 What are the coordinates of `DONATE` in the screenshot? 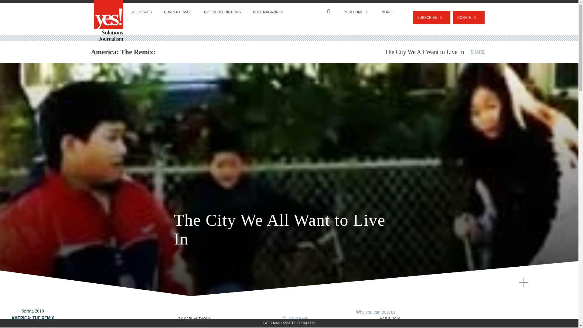 It's located at (469, 17).